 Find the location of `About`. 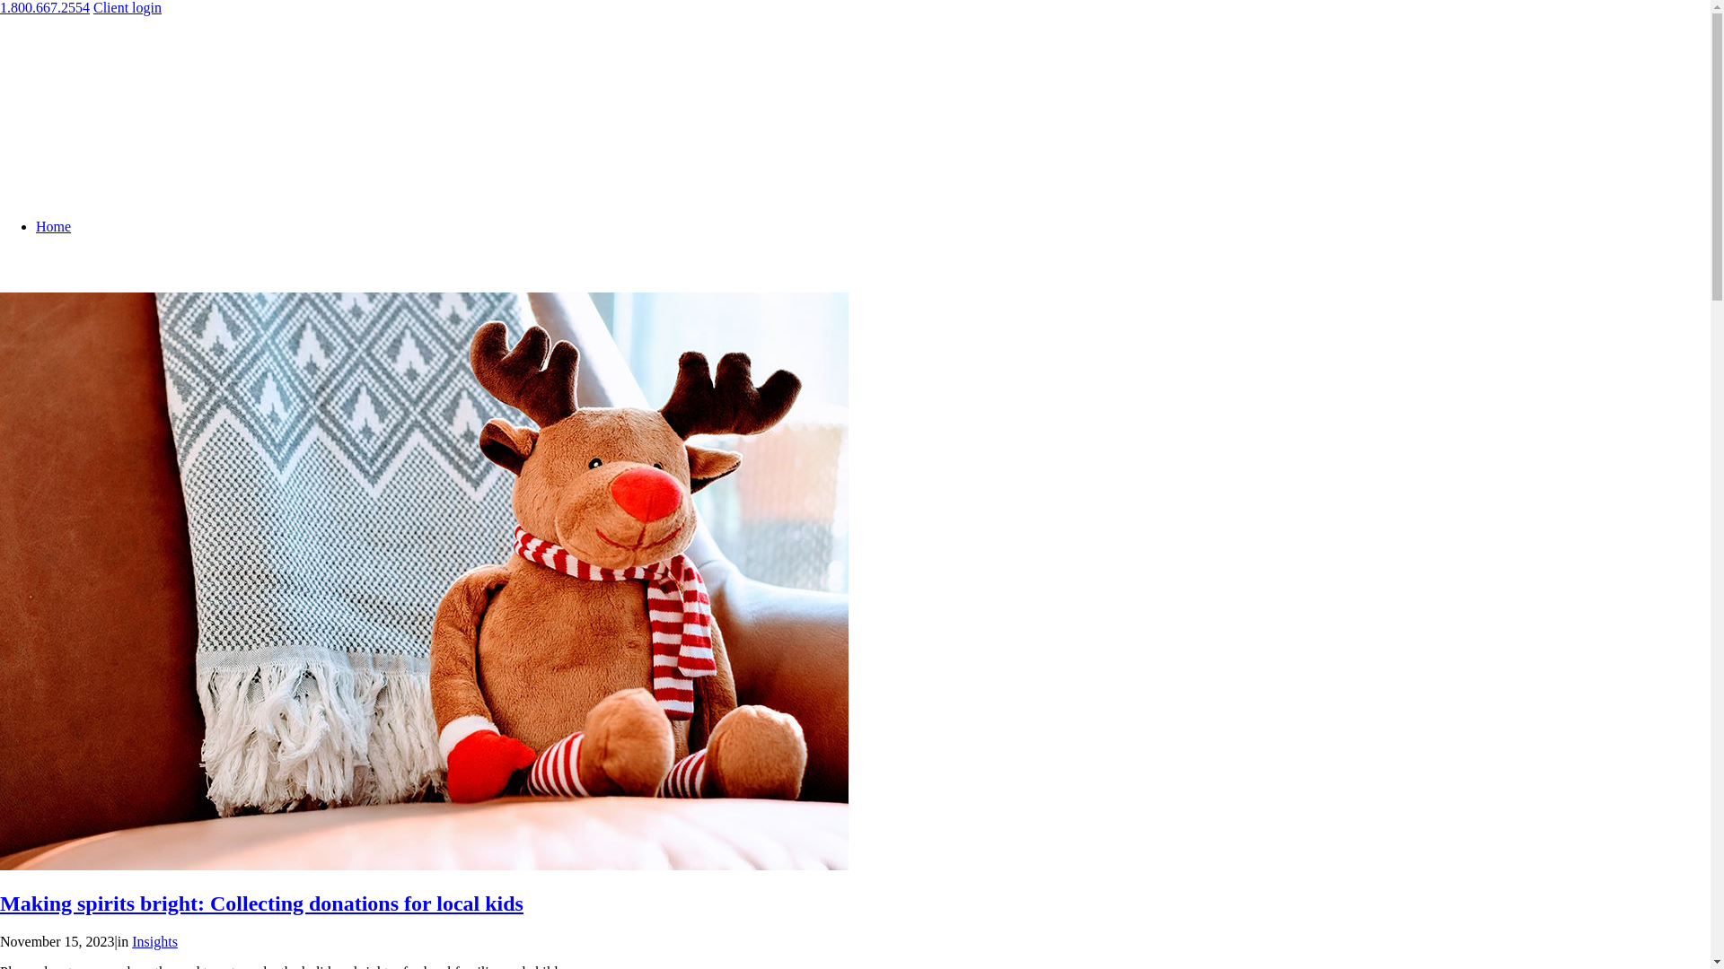

About is located at coordinates (54, 352).